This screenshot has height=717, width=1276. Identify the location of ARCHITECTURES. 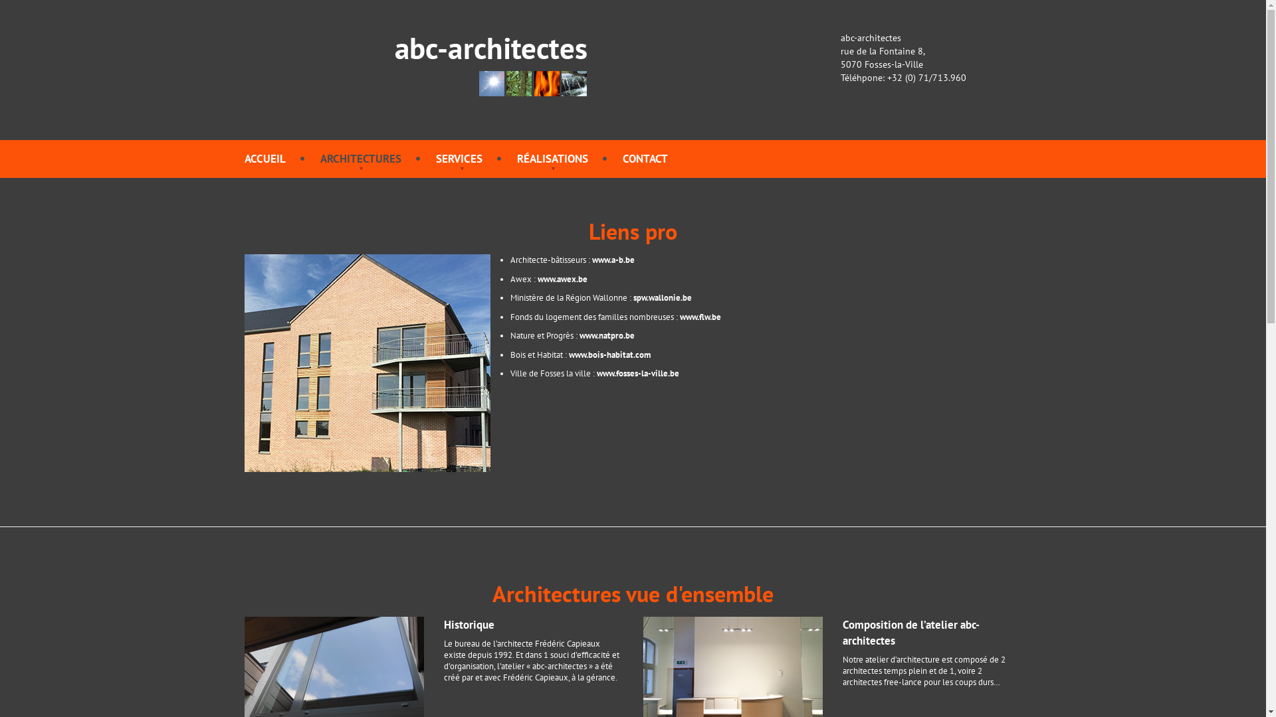
(361, 159).